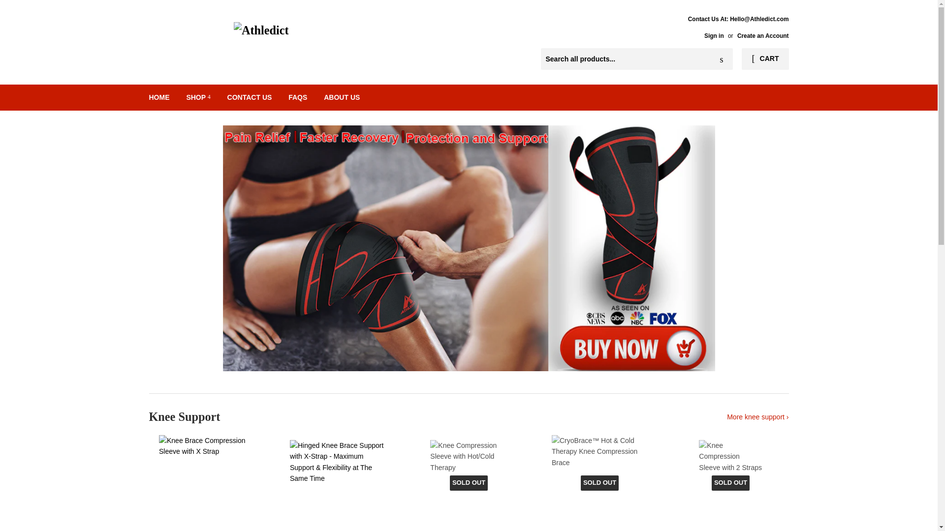 The height and width of the screenshot is (531, 945). I want to click on Search, so click(722, 59).